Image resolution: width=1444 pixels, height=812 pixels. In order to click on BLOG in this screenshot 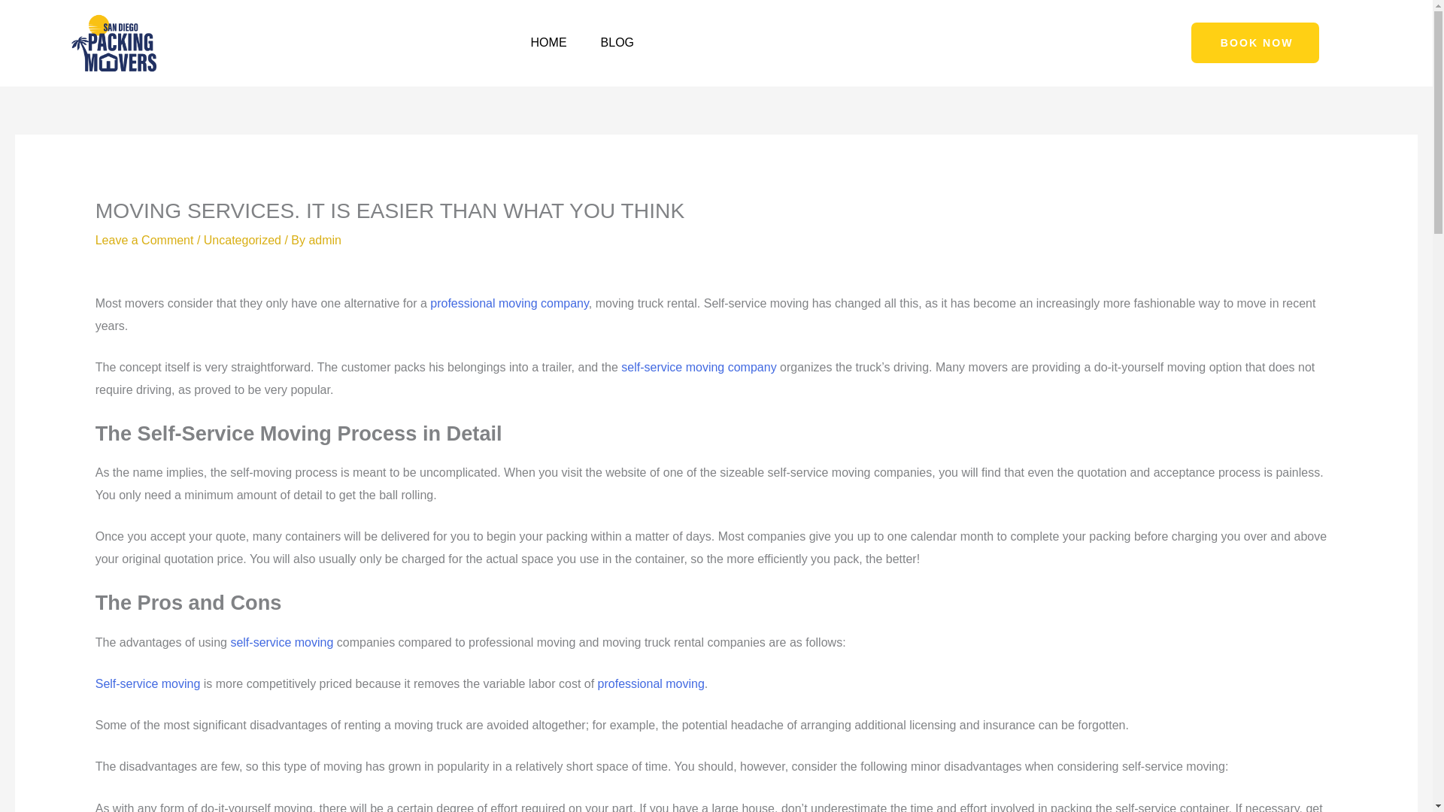, I will do `click(617, 42)`.